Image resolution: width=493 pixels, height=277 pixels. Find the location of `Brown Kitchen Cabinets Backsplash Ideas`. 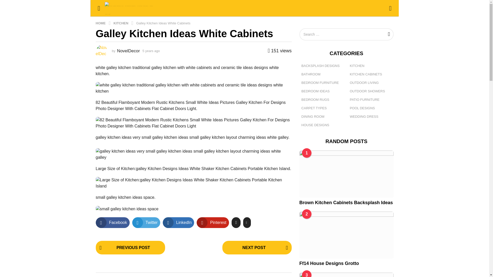

Brown Kitchen Cabinets Backsplash Ideas is located at coordinates (346, 174).